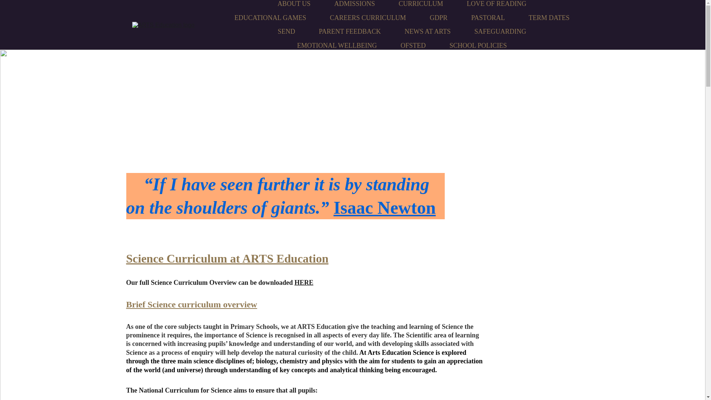 The height and width of the screenshot is (400, 711). What do you see at coordinates (500, 32) in the screenshot?
I see `SAFEGUARDING` at bounding box center [500, 32].